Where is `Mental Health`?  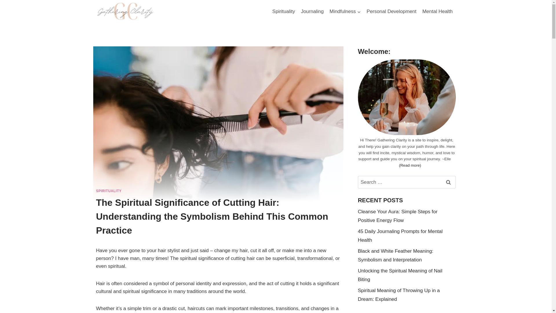
Mental Health is located at coordinates (437, 12).